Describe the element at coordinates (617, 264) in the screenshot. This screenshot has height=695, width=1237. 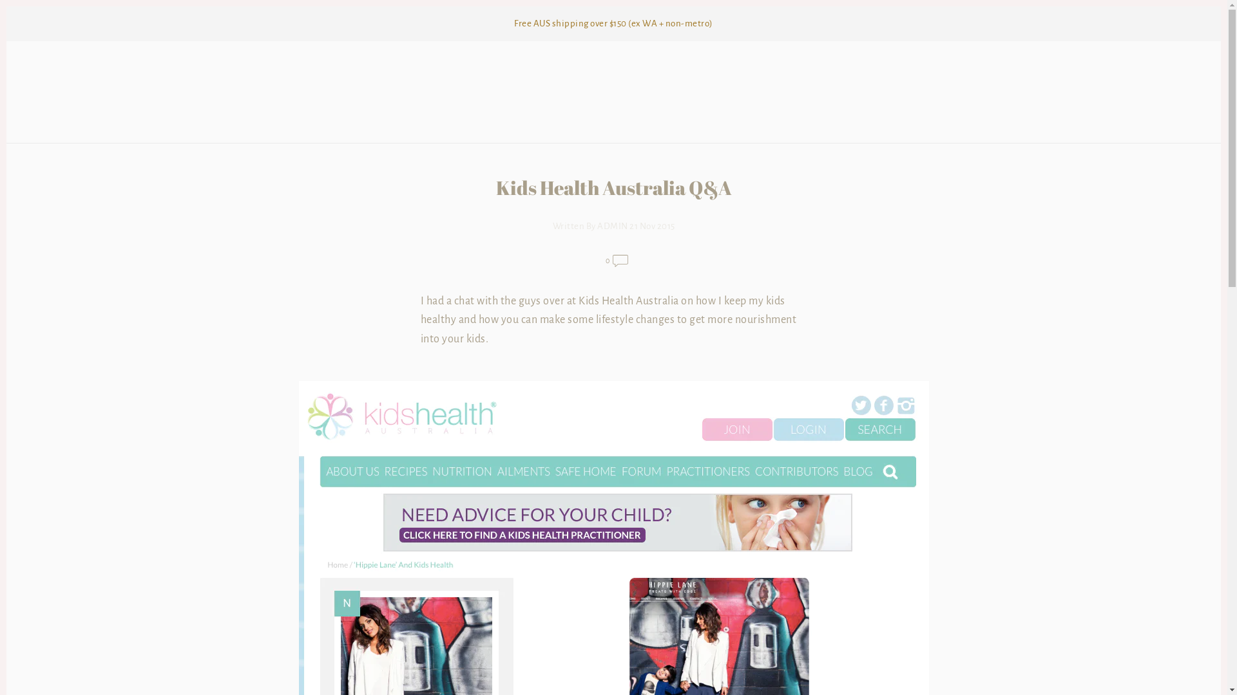
I see `0` at that location.